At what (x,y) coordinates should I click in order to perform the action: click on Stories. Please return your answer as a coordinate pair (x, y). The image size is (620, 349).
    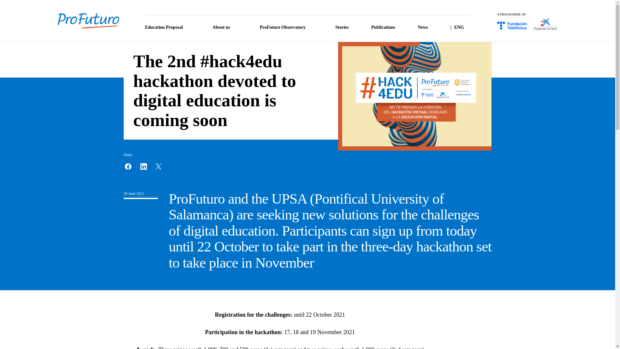
    Looking at the image, I should click on (342, 30).